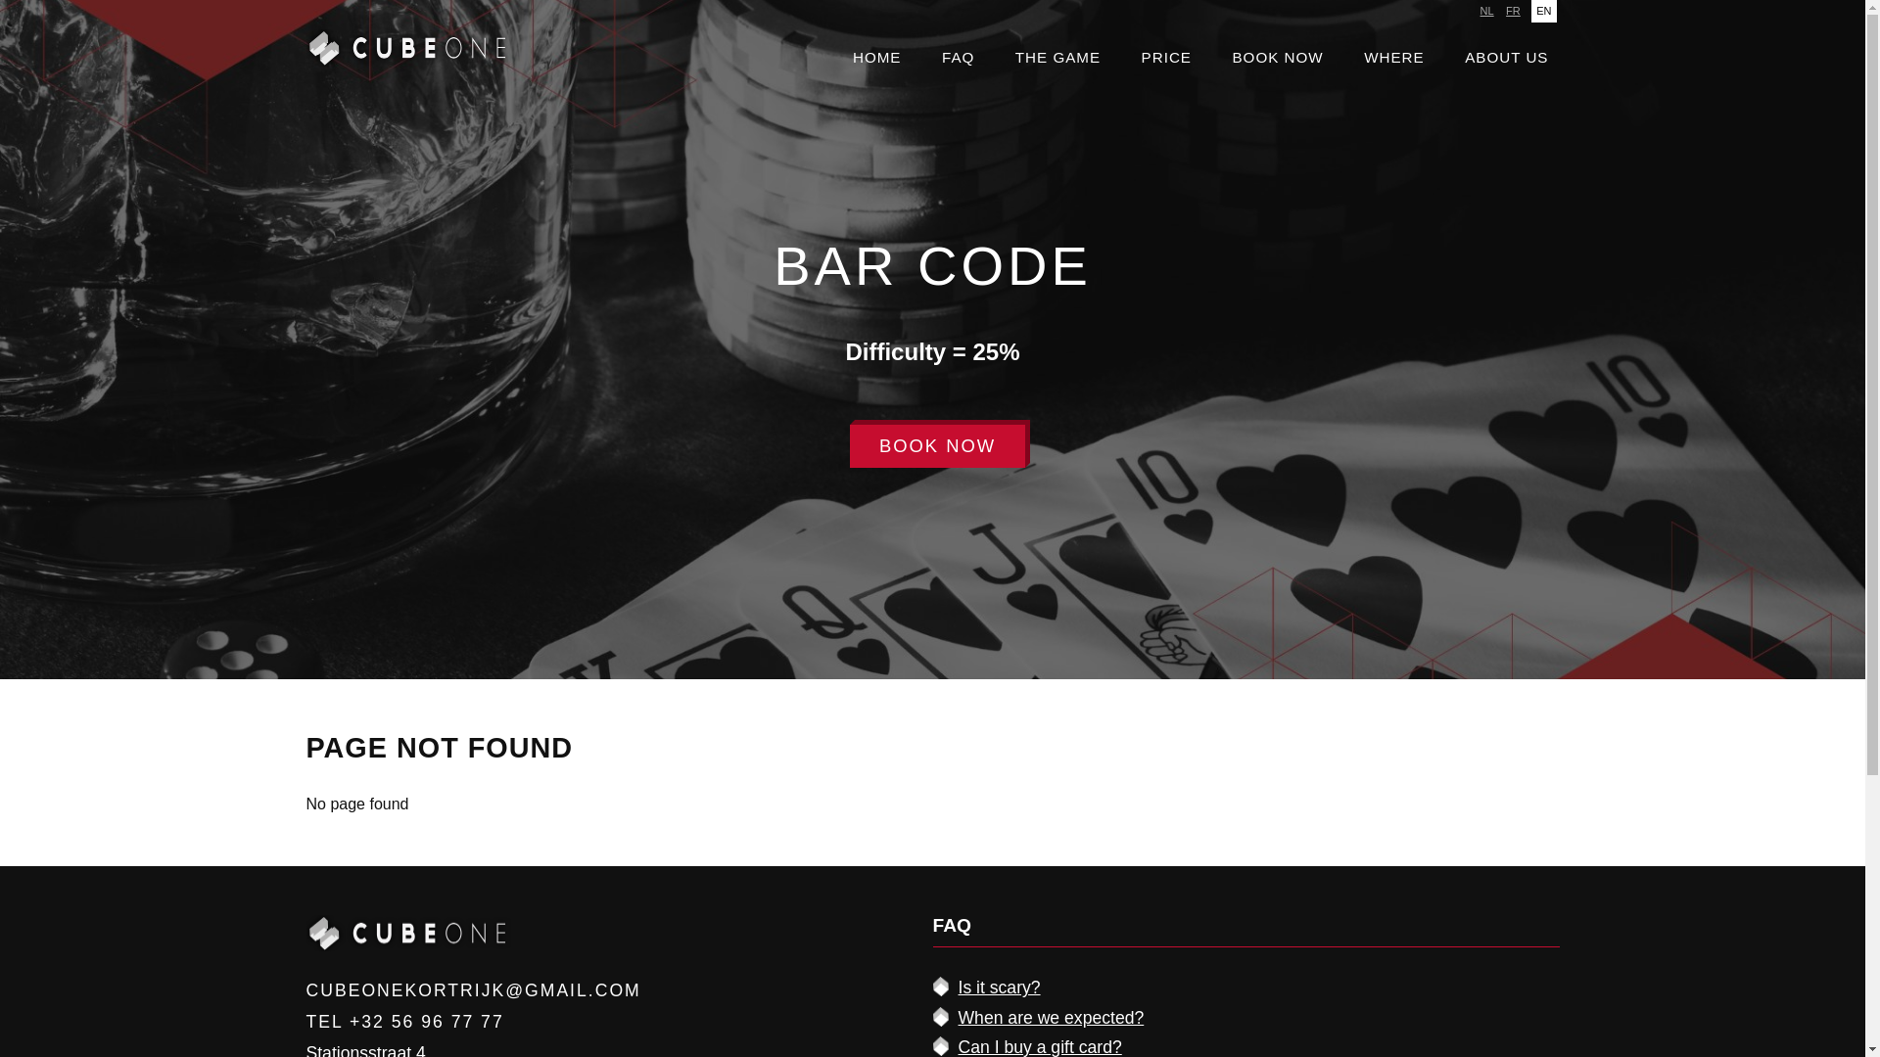 The image size is (1880, 1057). I want to click on THE GAME, so click(1057, 58).